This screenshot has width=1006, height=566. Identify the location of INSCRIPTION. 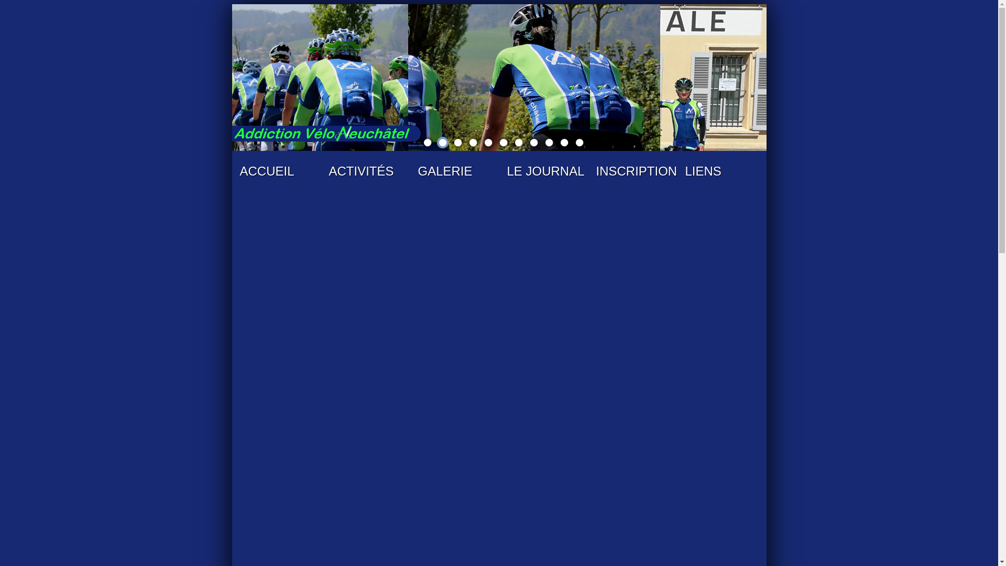
(632, 173).